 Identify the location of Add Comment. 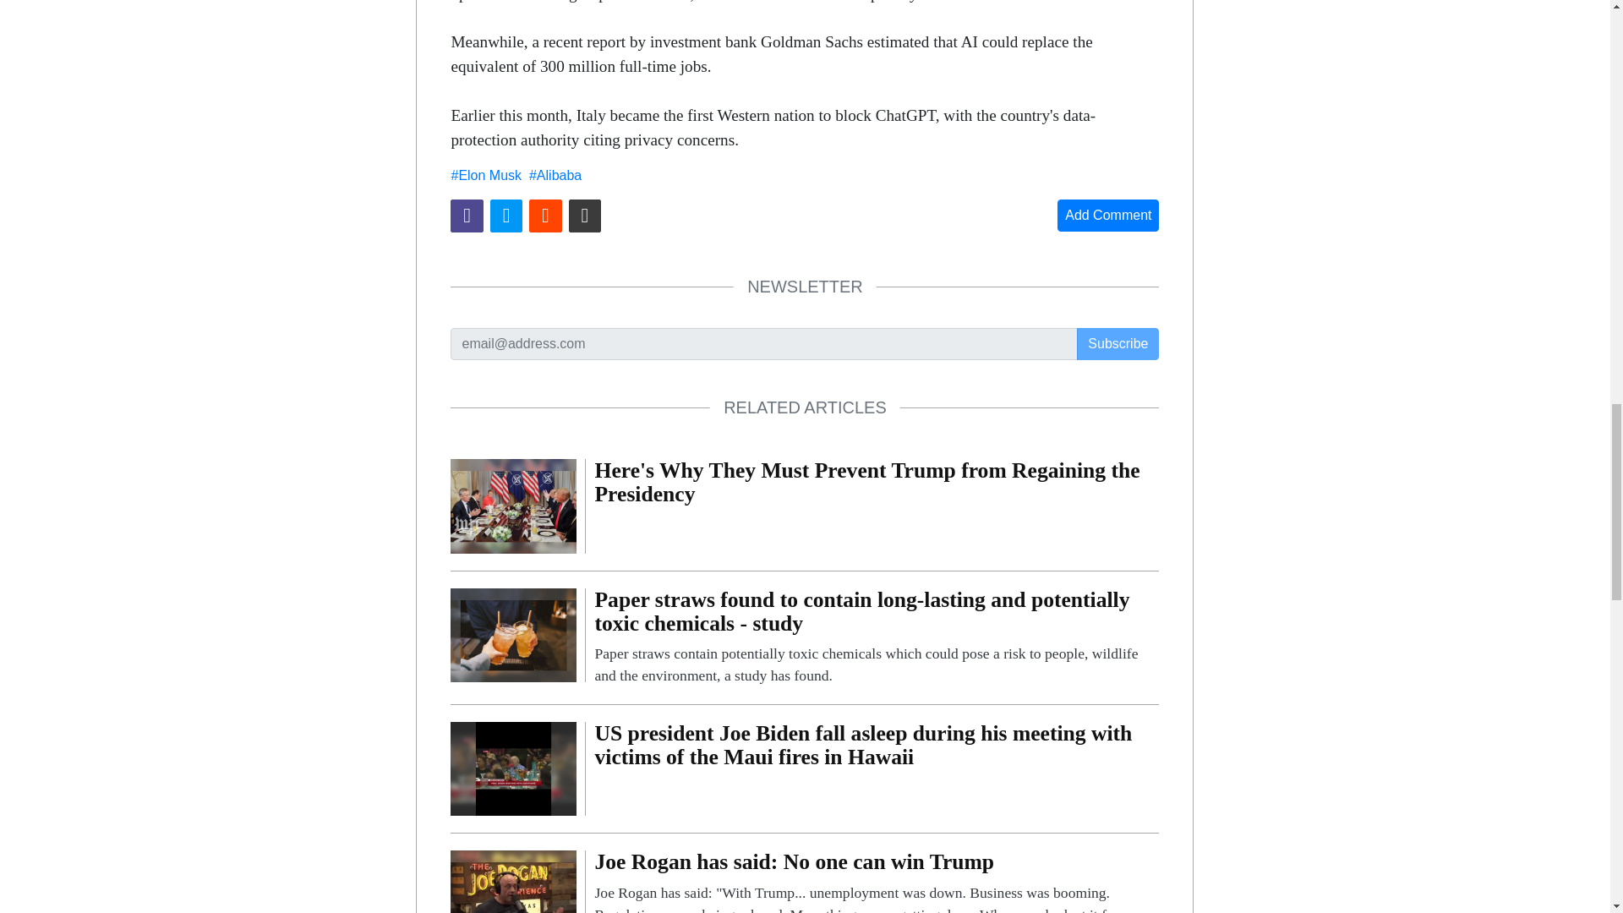
(1107, 216).